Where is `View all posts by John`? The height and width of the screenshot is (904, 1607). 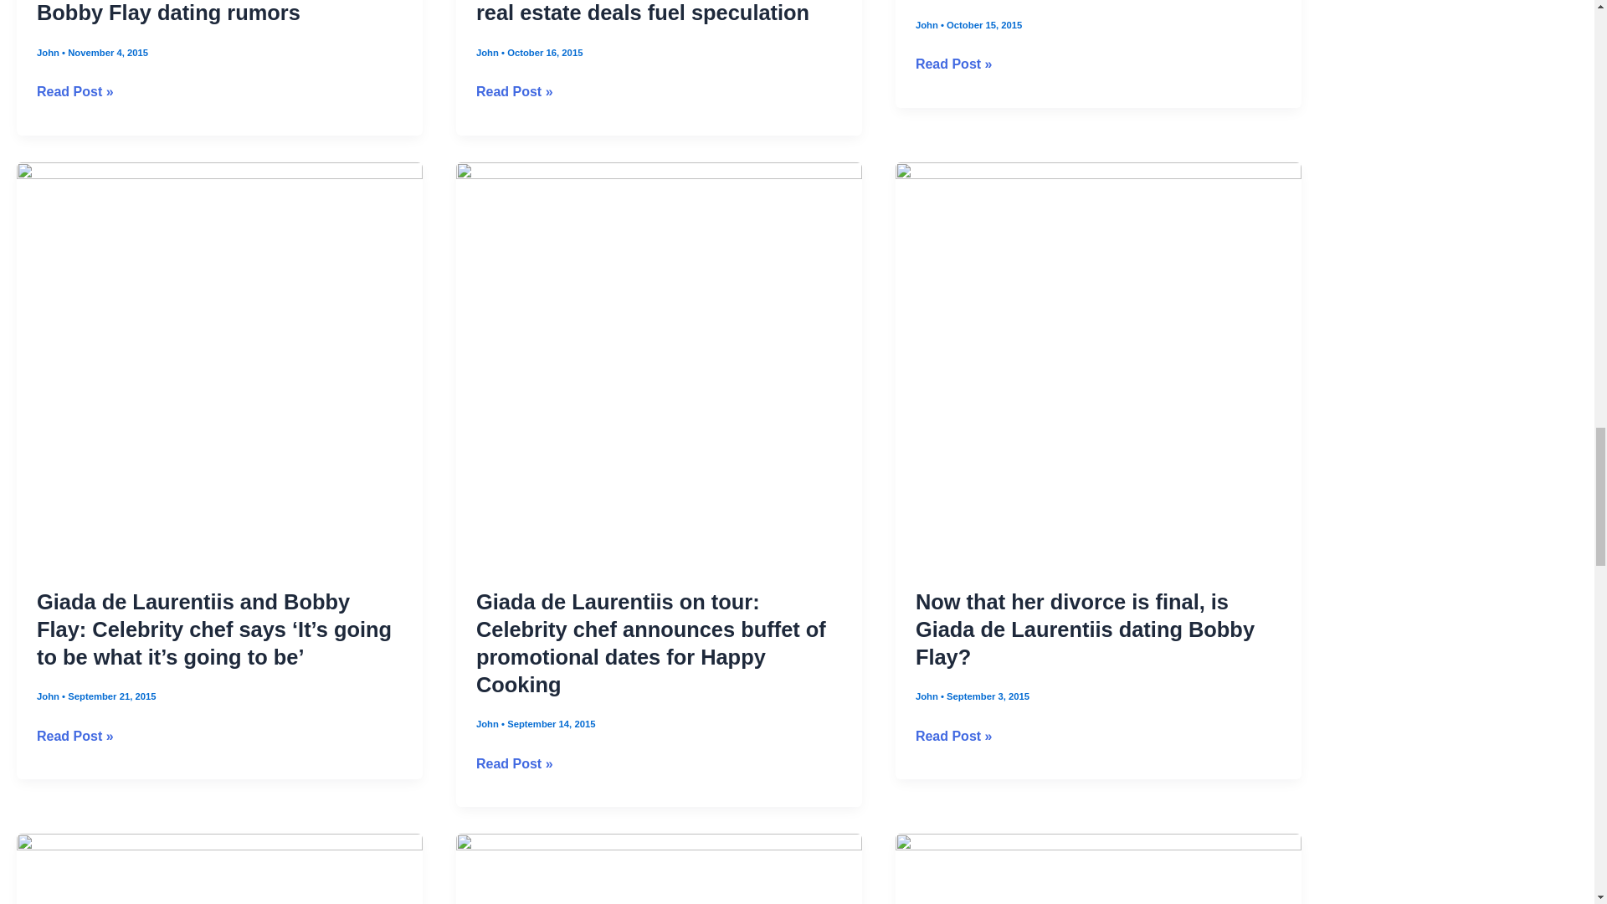
View all posts by John is located at coordinates (489, 723).